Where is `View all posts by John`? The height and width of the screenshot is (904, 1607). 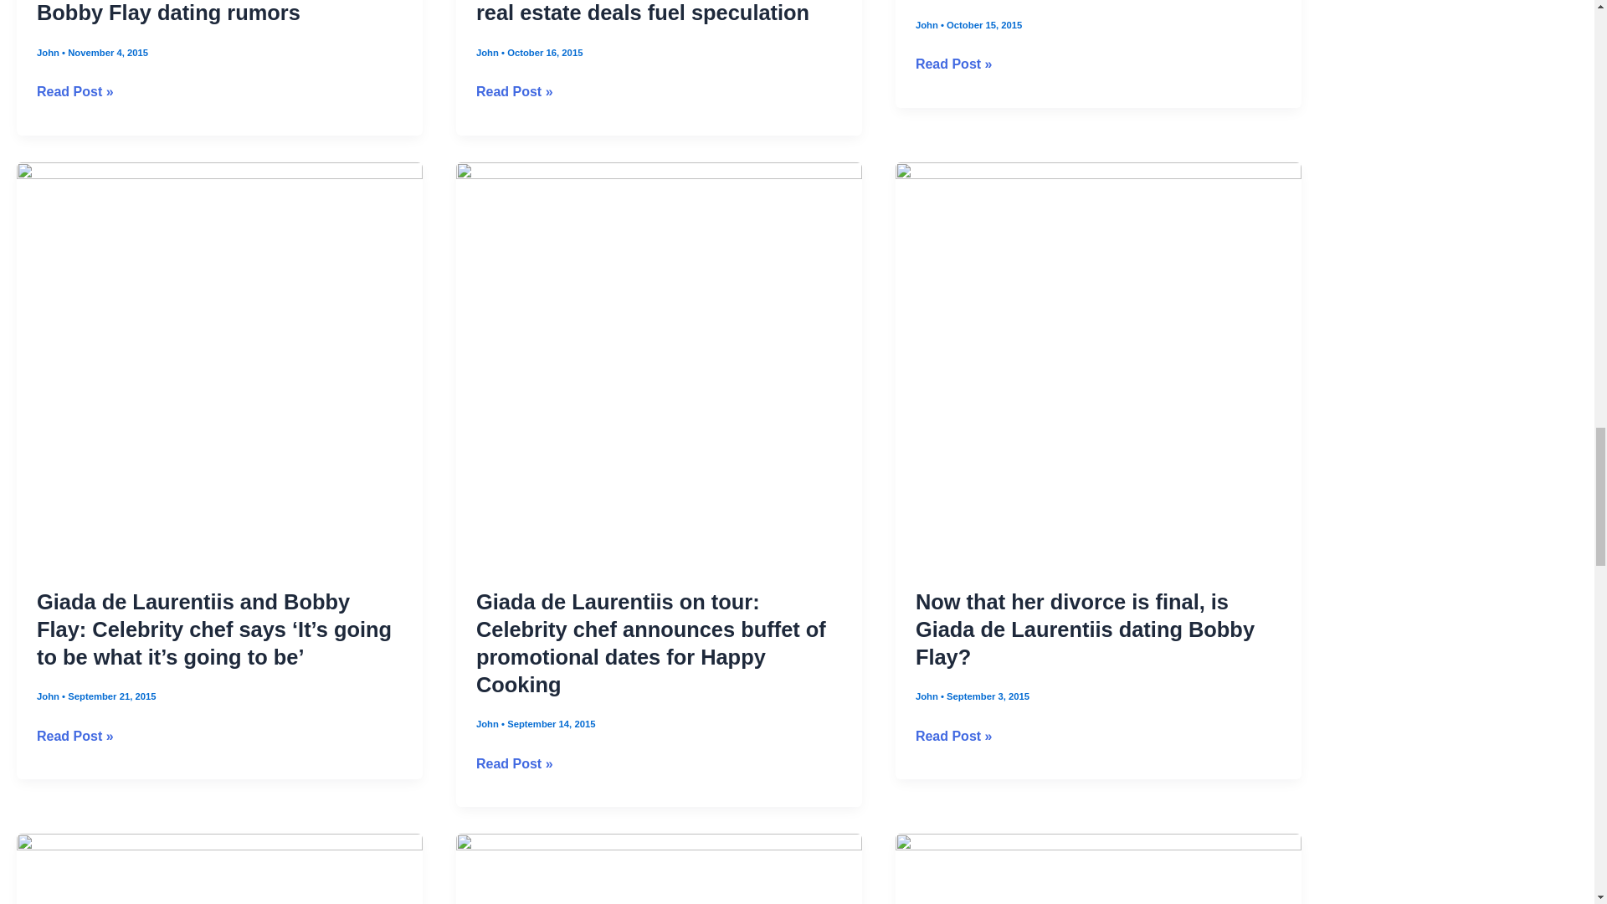
View all posts by John is located at coordinates (489, 723).